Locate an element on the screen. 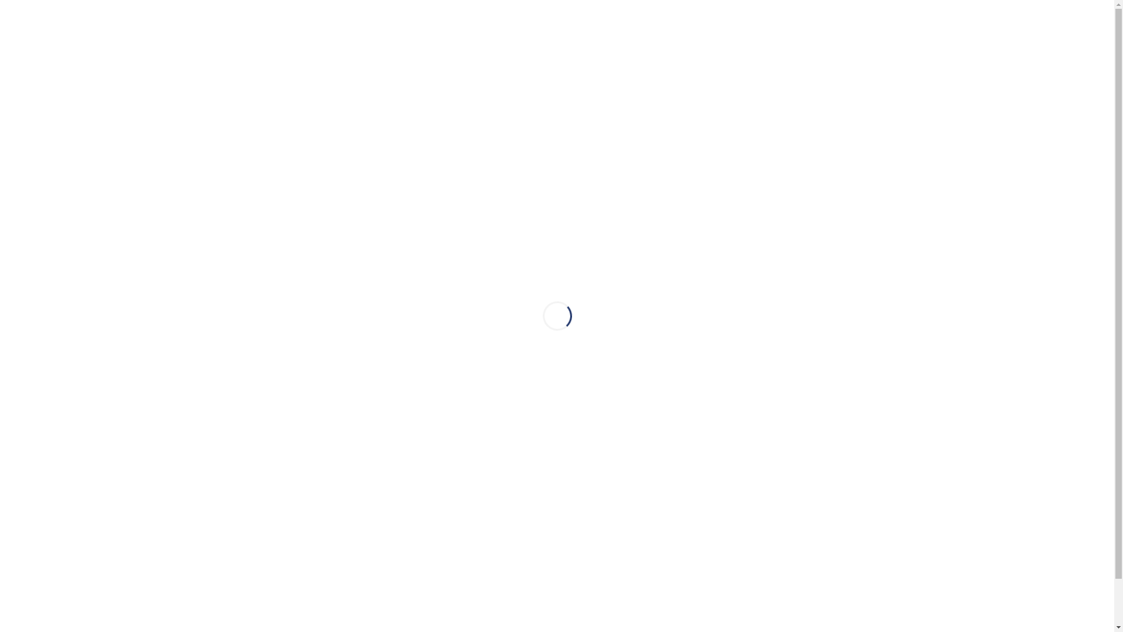  BY is located at coordinates (1096, 29).